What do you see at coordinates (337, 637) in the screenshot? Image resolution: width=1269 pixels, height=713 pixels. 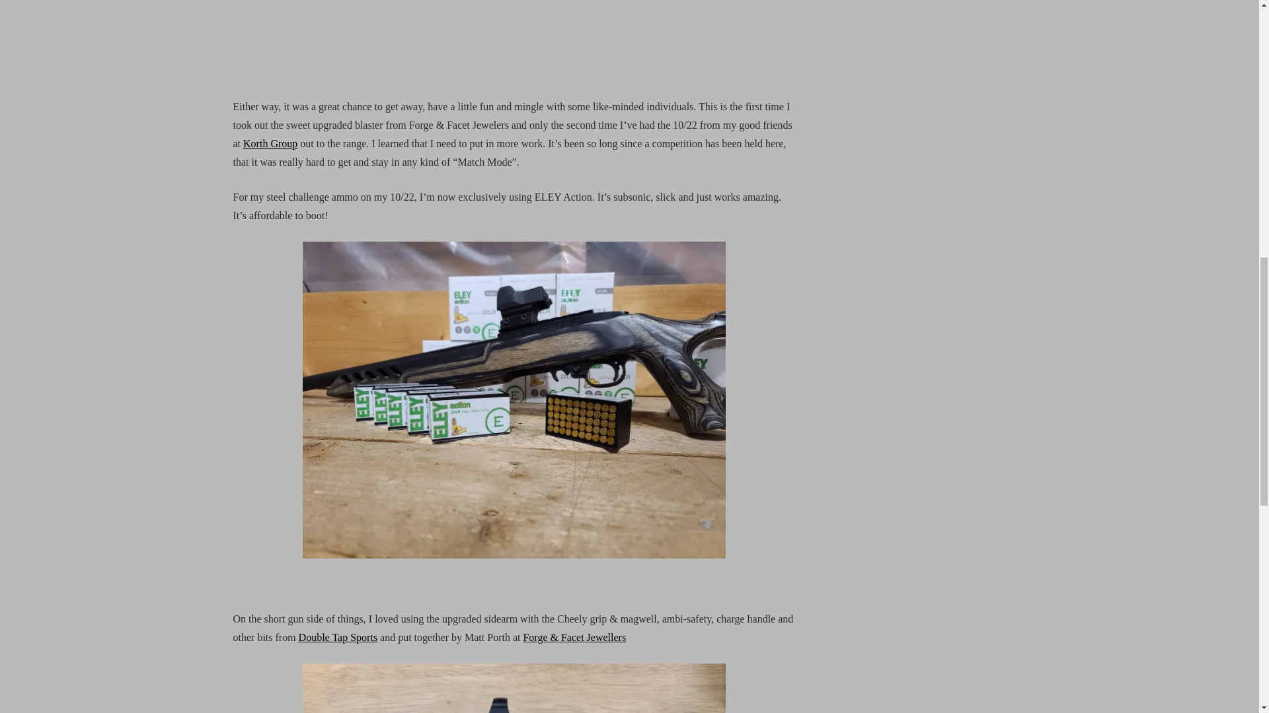 I see `Double Tap Sports` at bounding box center [337, 637].